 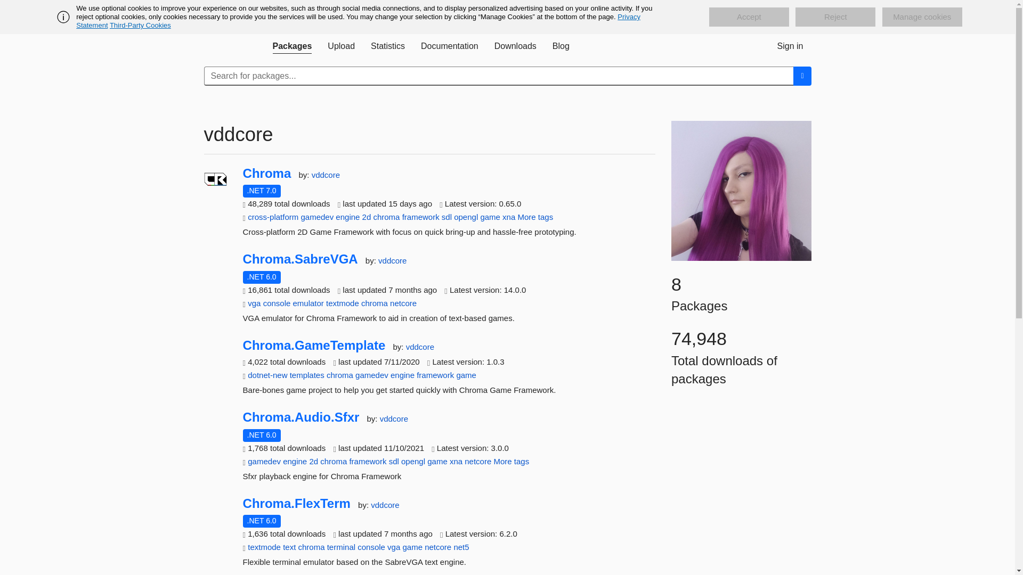 I want to click on View vddcore's profile, so click(x=392, y=260).